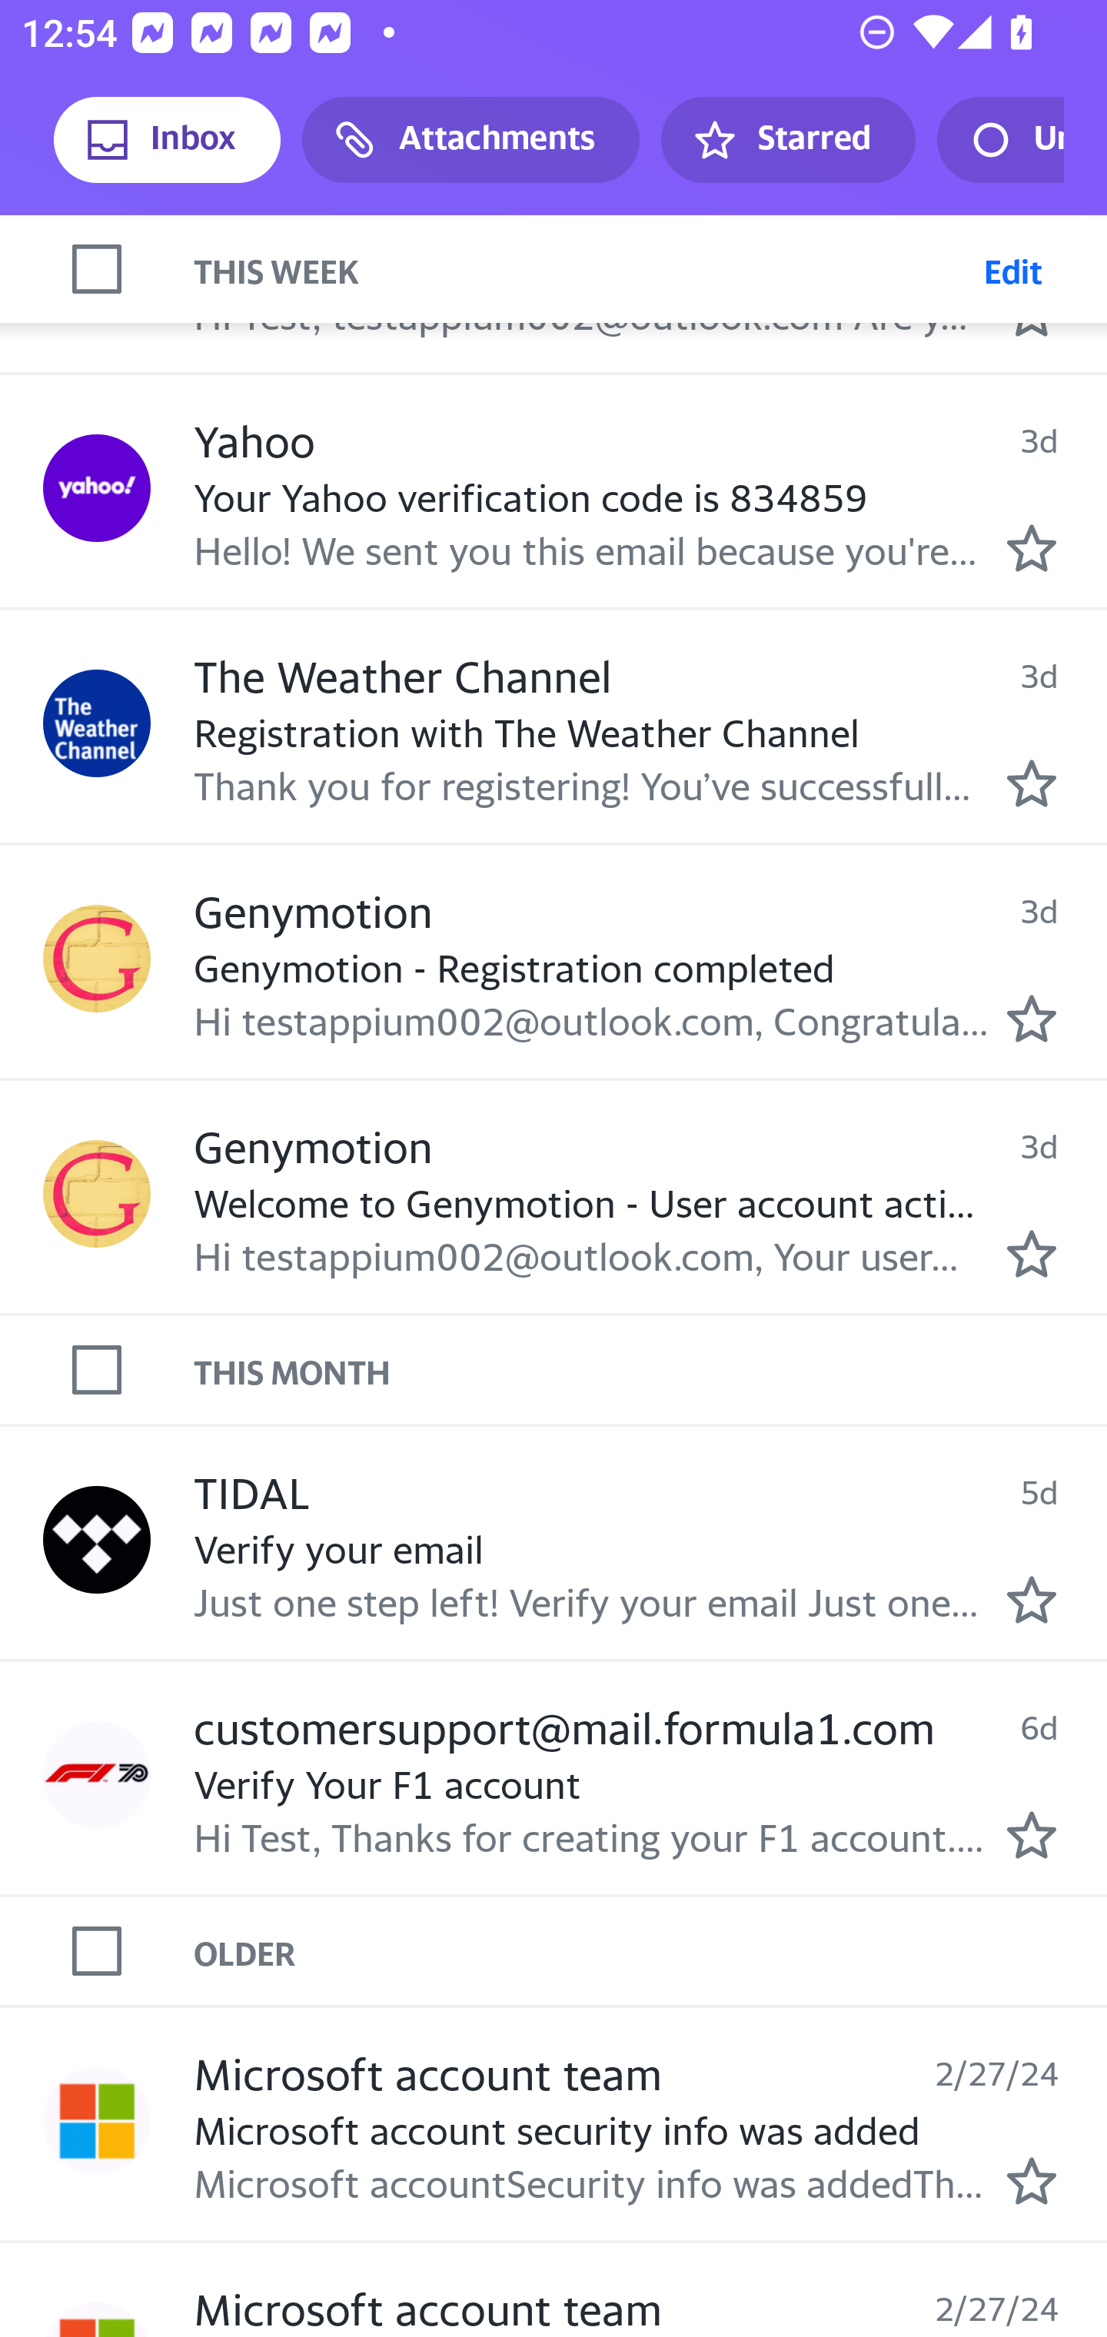 Image resolution: width=1107 pixels, height=2337 pixels. What do you see at coordinates (1032, 1599) in the screenshot?
I see `Mark as starred.` at bounding box center [1032, 1599].